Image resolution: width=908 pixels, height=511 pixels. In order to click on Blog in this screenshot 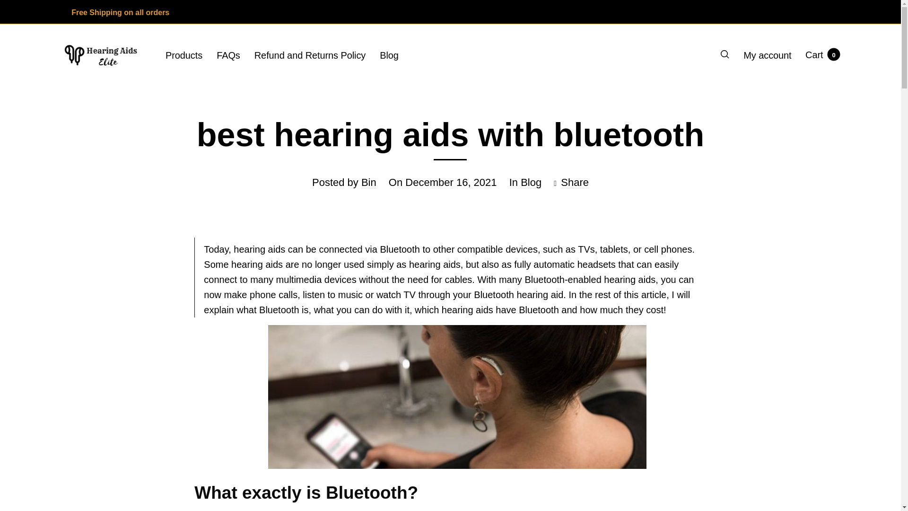, I will do `click(310, 55)`.